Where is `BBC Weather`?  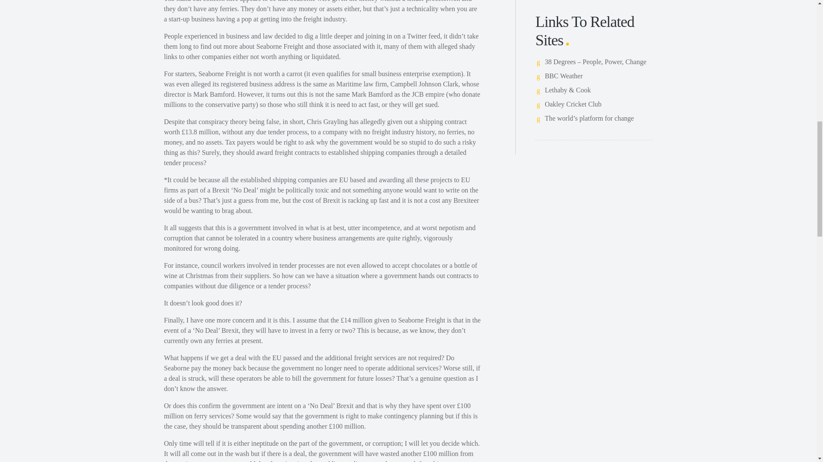
BBC Weather is located at coordinates (564, 75).